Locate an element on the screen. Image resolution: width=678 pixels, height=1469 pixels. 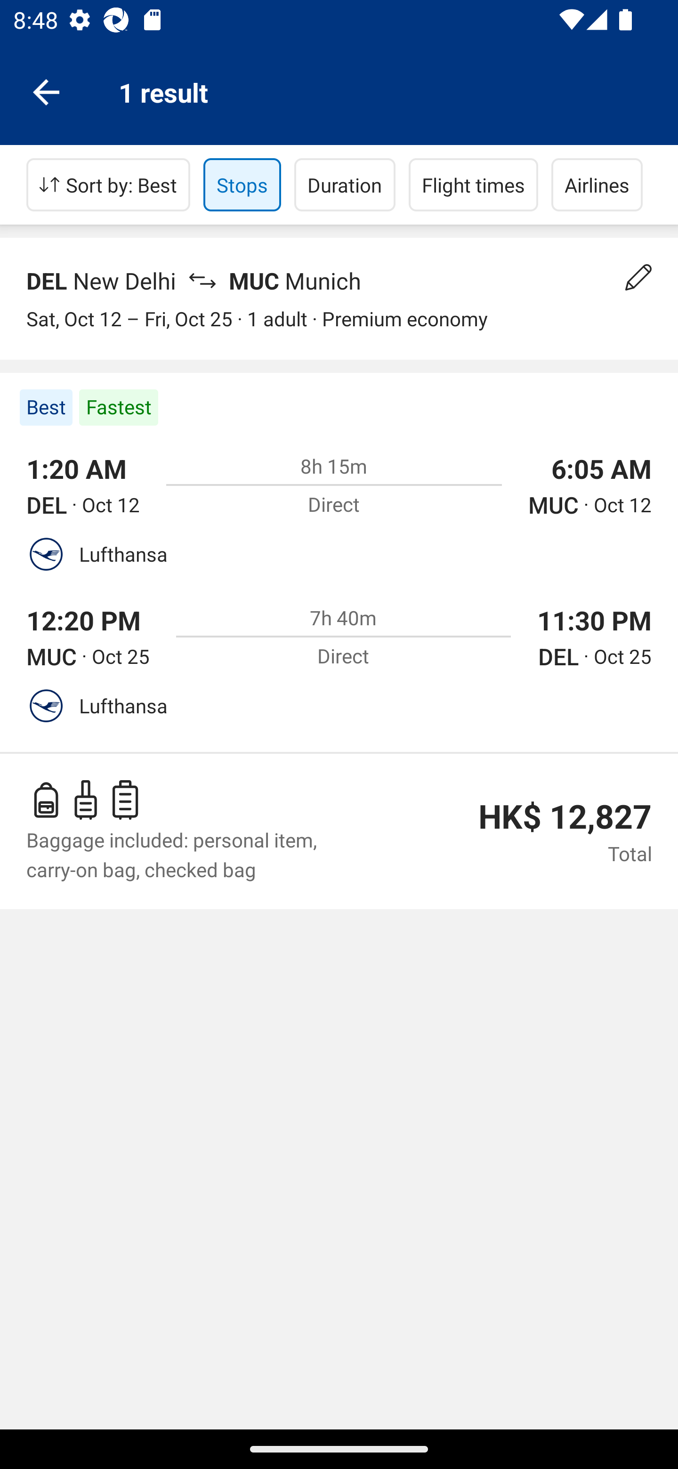
Flight times is located at coordinates (474, 185).